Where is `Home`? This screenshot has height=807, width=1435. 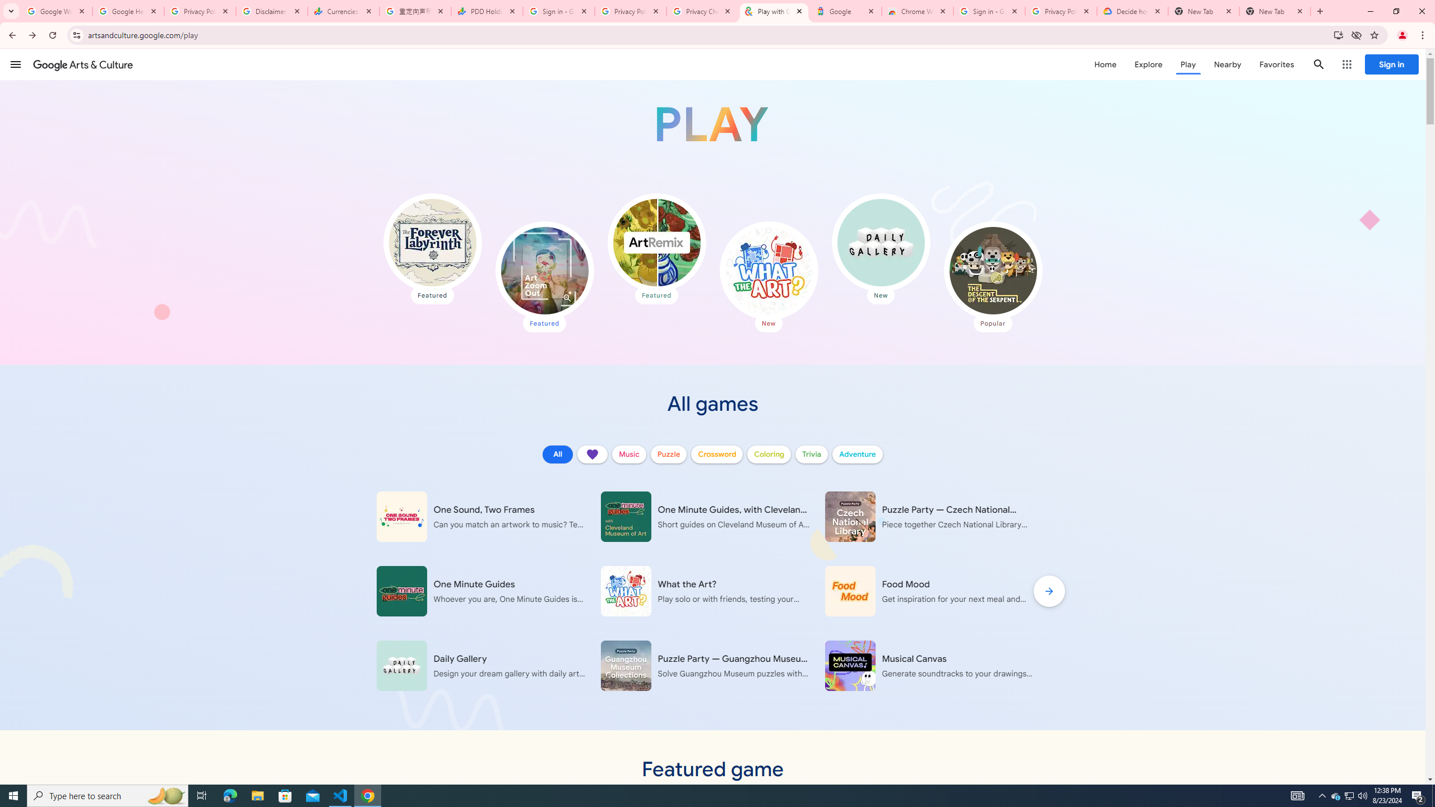 Home is located at coordinates (1105, 64).